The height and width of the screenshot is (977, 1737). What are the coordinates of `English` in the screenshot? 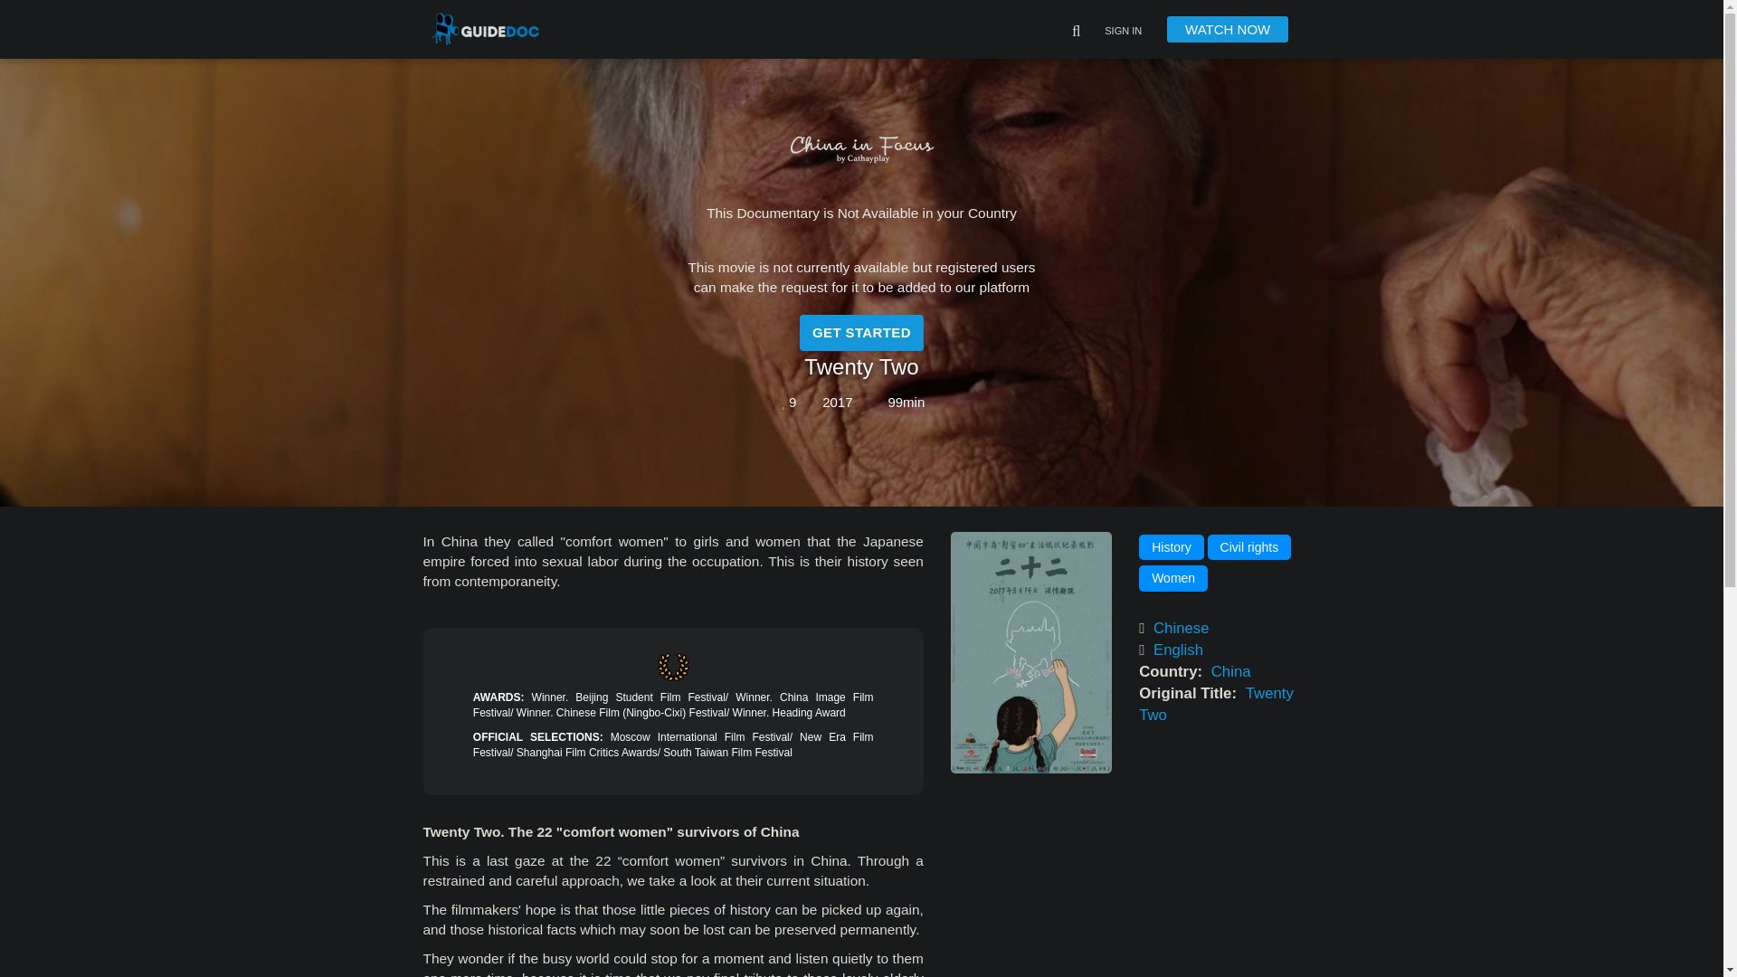 It's located at (1178, 650).